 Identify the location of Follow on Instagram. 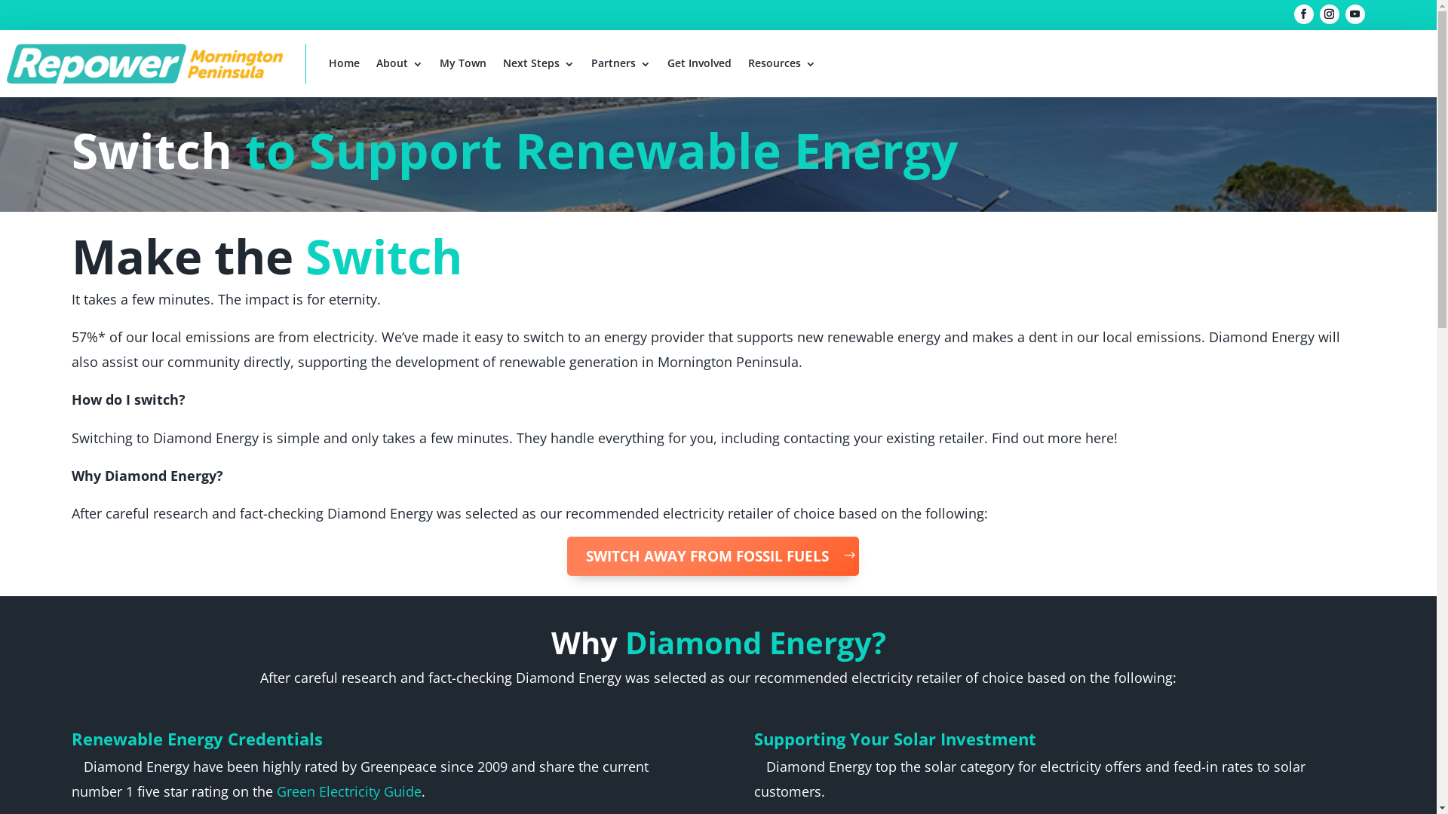
(1330, 14).